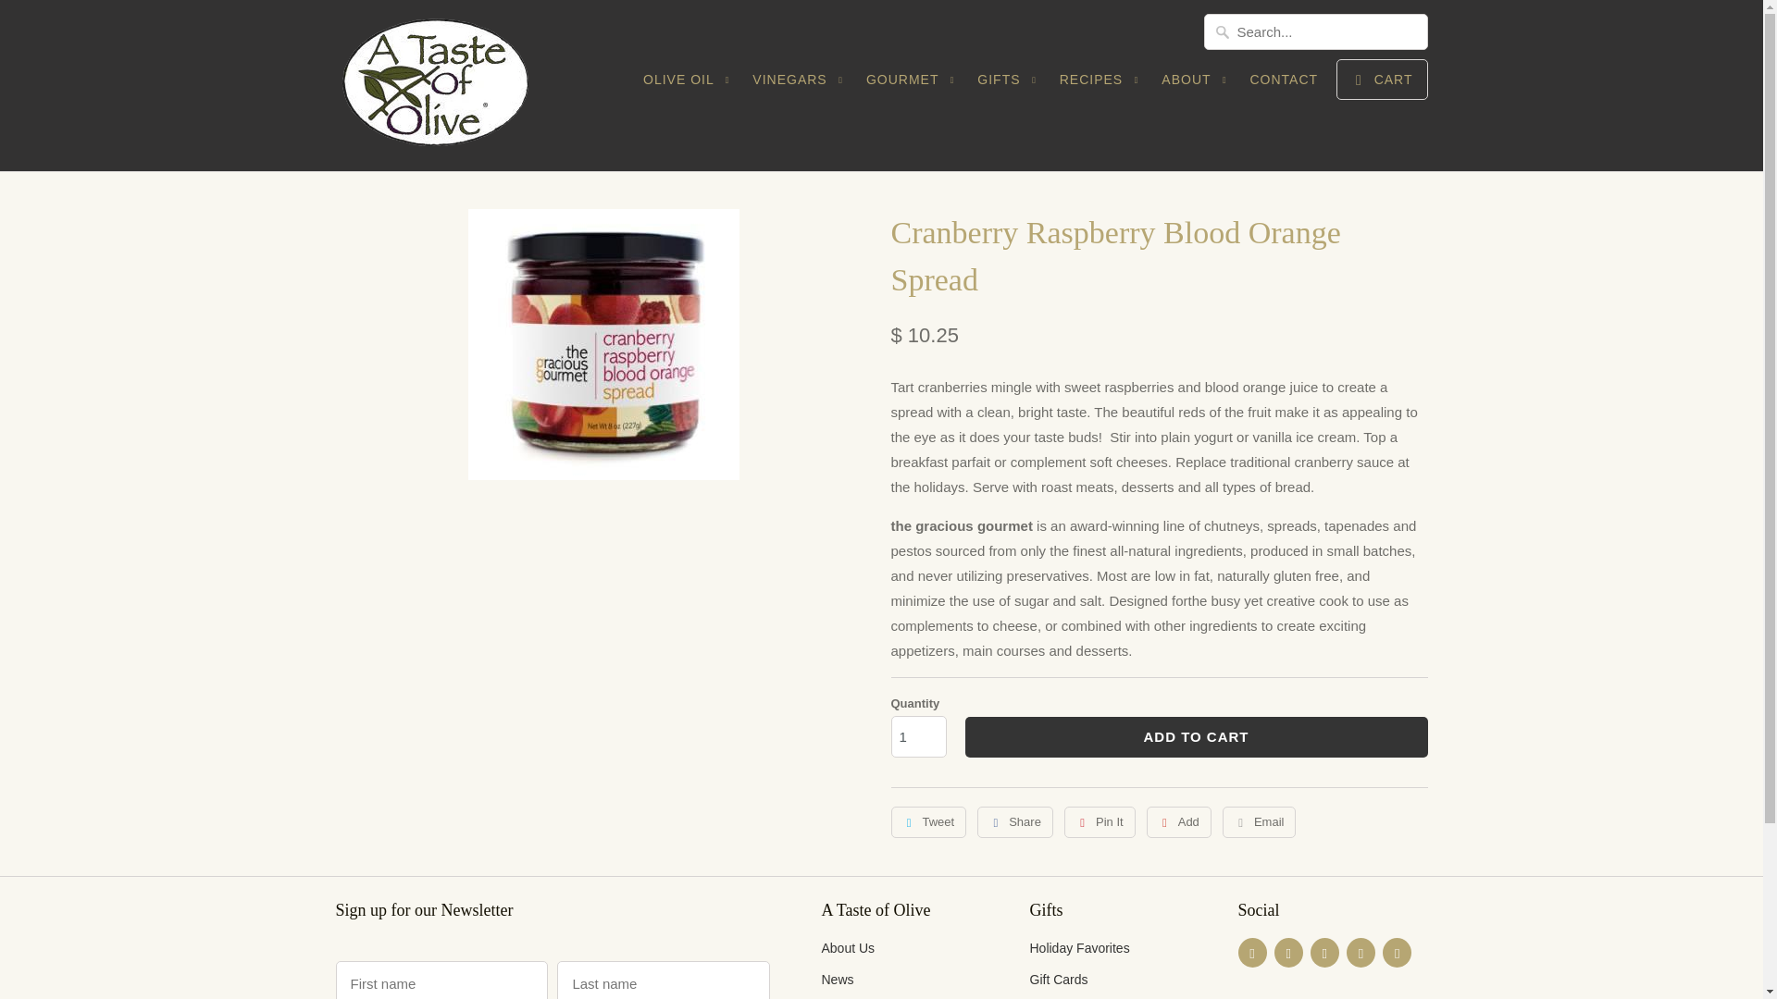 This screenshot has height=999, width=1777. Describe the element at coordinates (465, 85) in the screenshot. I see `A Taste of Olive` at that location.